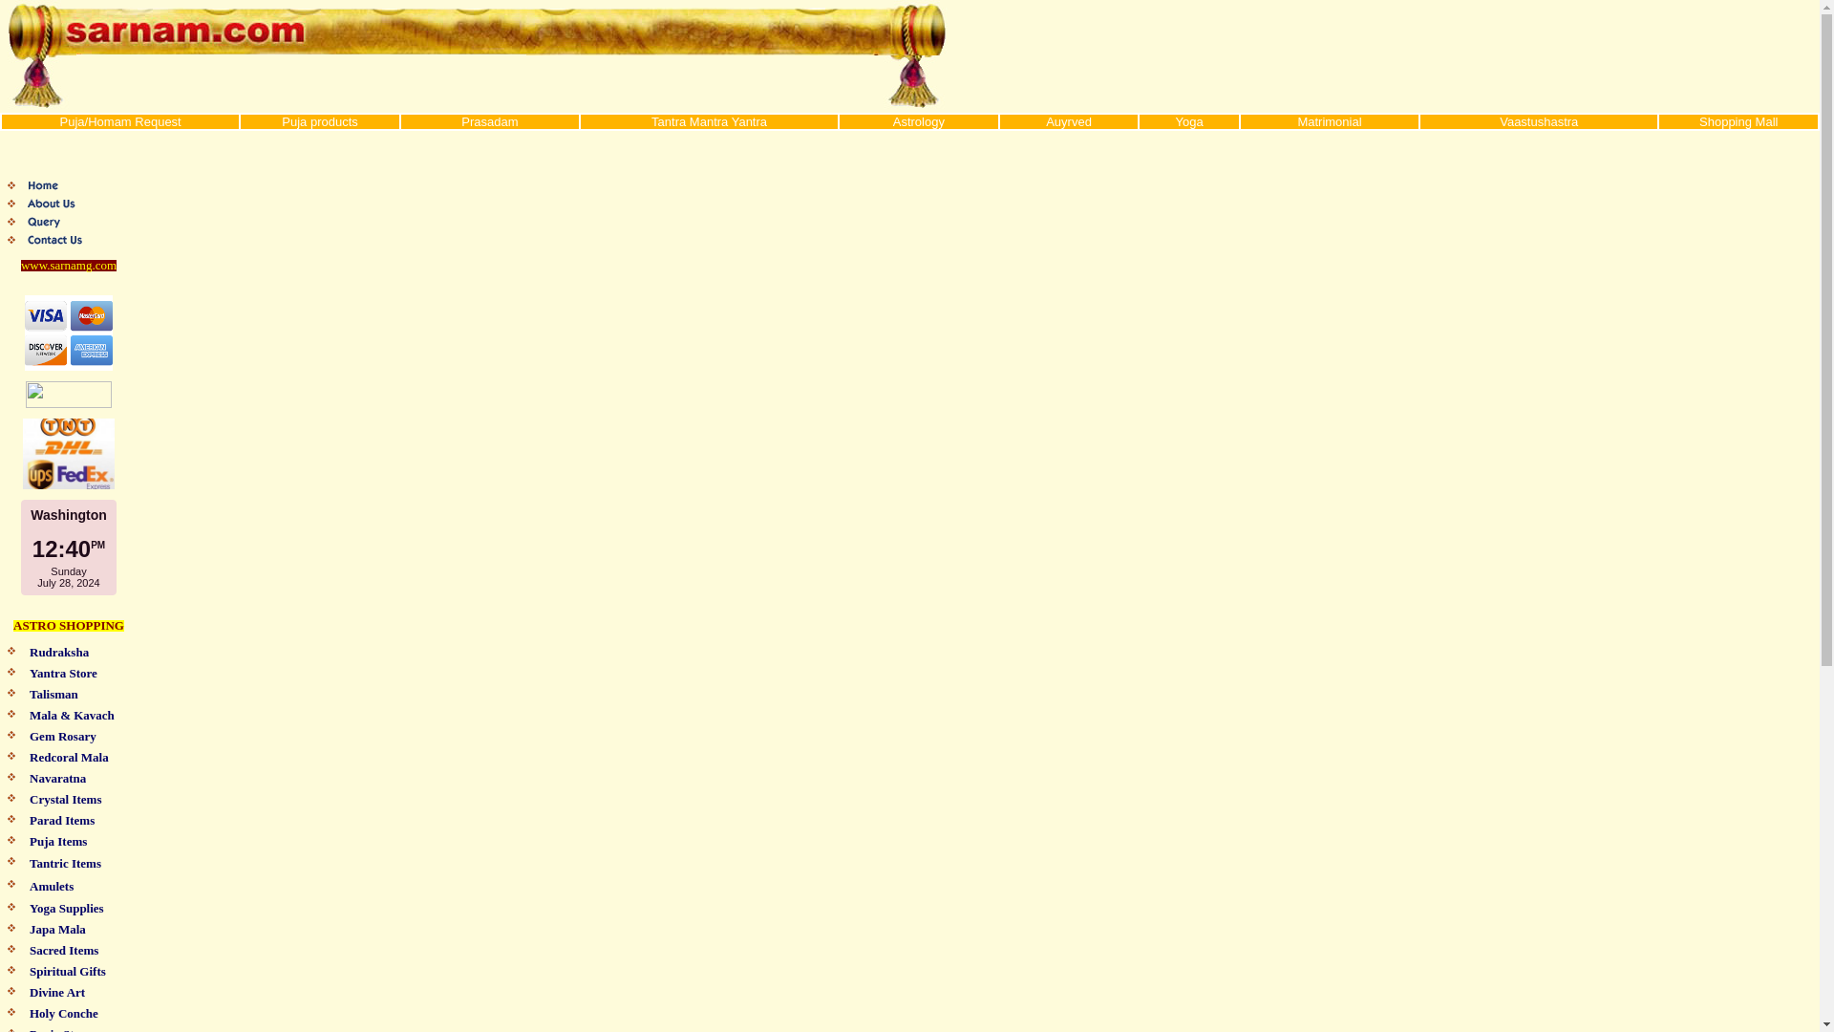 The height and width of the screenshot is (1032, 1834). Describe the element at coordinates (63, 673) in the screenshot. I see `Yantra Store` at that location.